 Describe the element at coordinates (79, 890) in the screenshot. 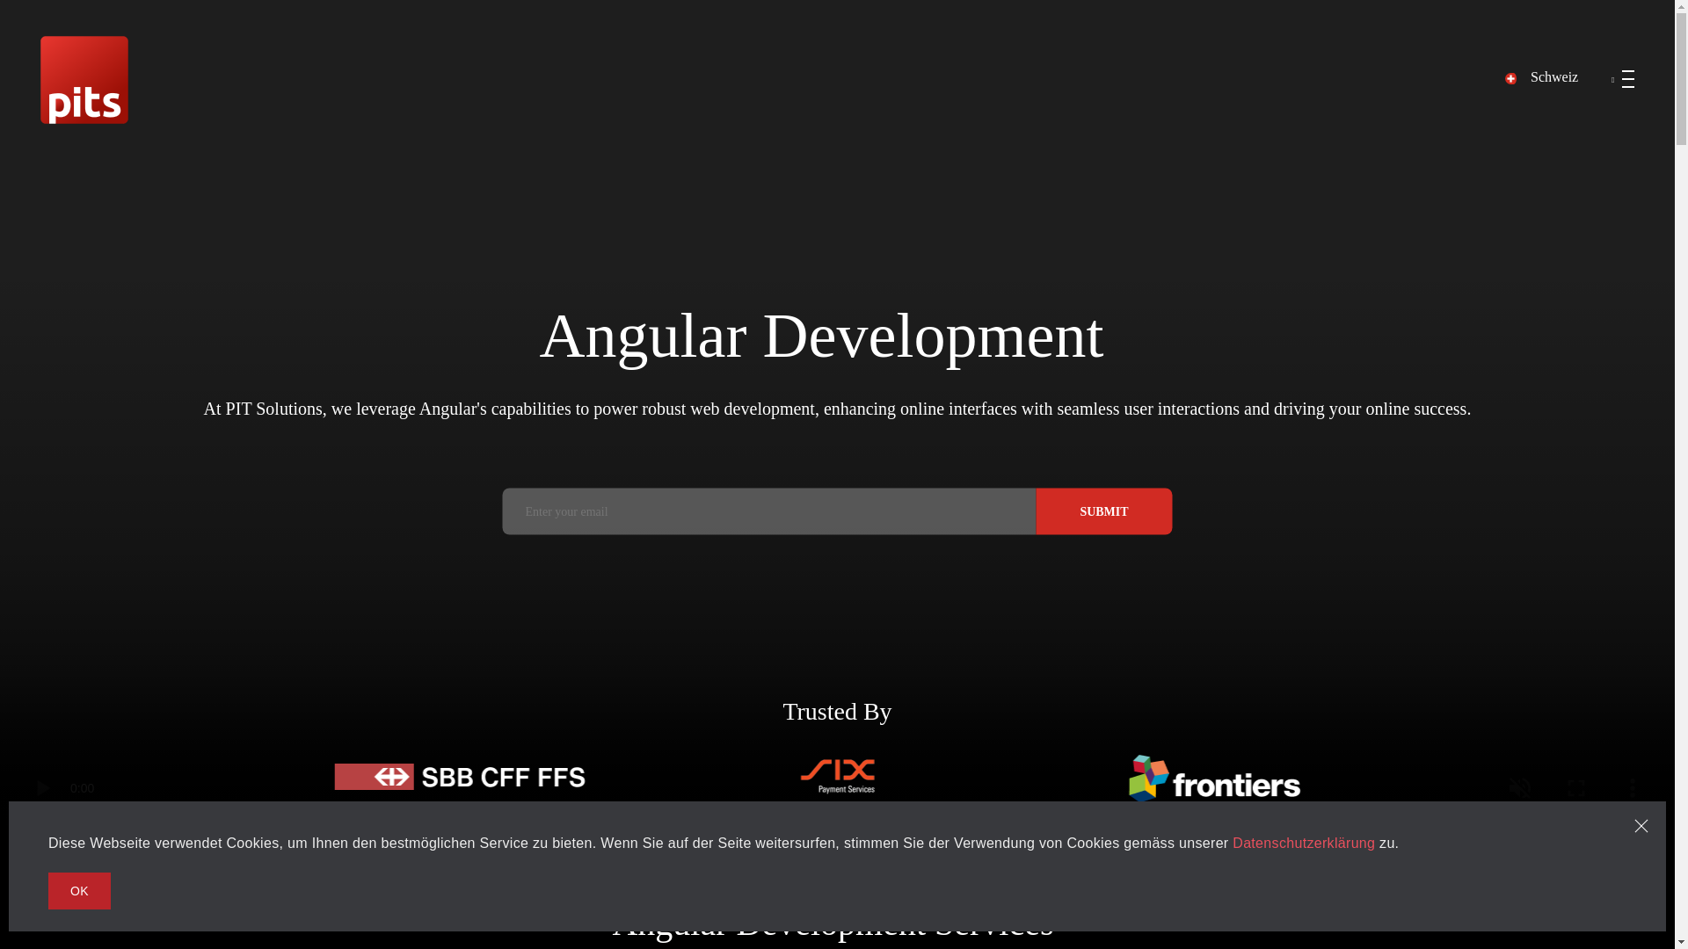

I see `OK` at that location.